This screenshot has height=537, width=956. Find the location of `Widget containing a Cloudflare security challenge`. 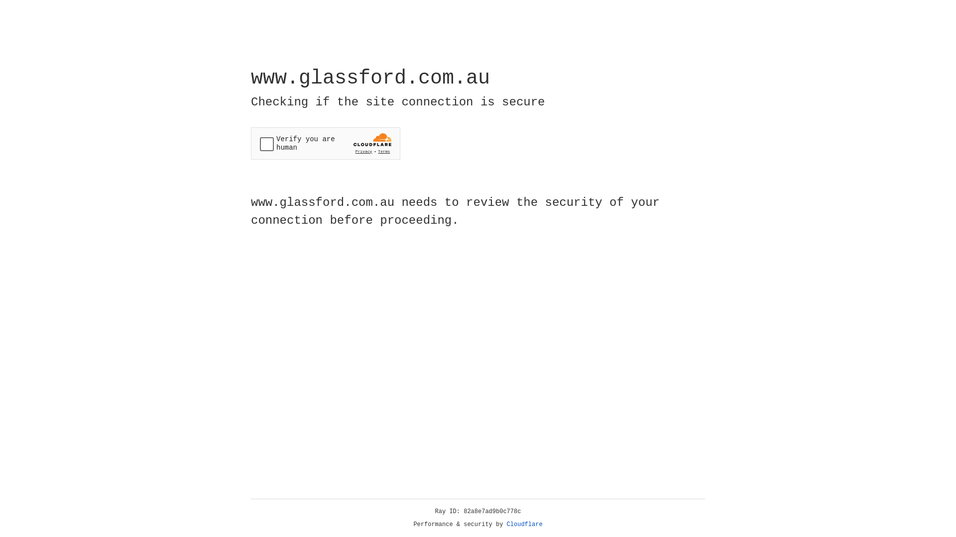

Widget containing a Cloudflare security challenge is located at coordinates (326, 143).